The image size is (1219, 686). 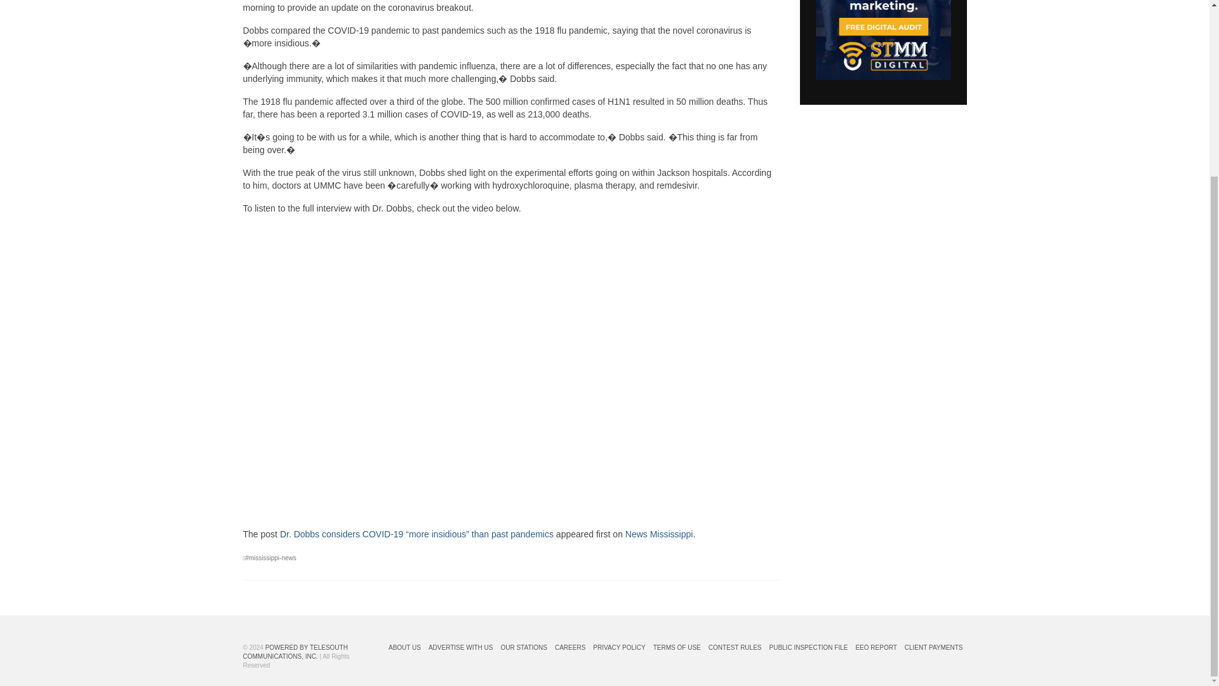 I want to click on TERMS OF USE, so click(x=677, y=648).